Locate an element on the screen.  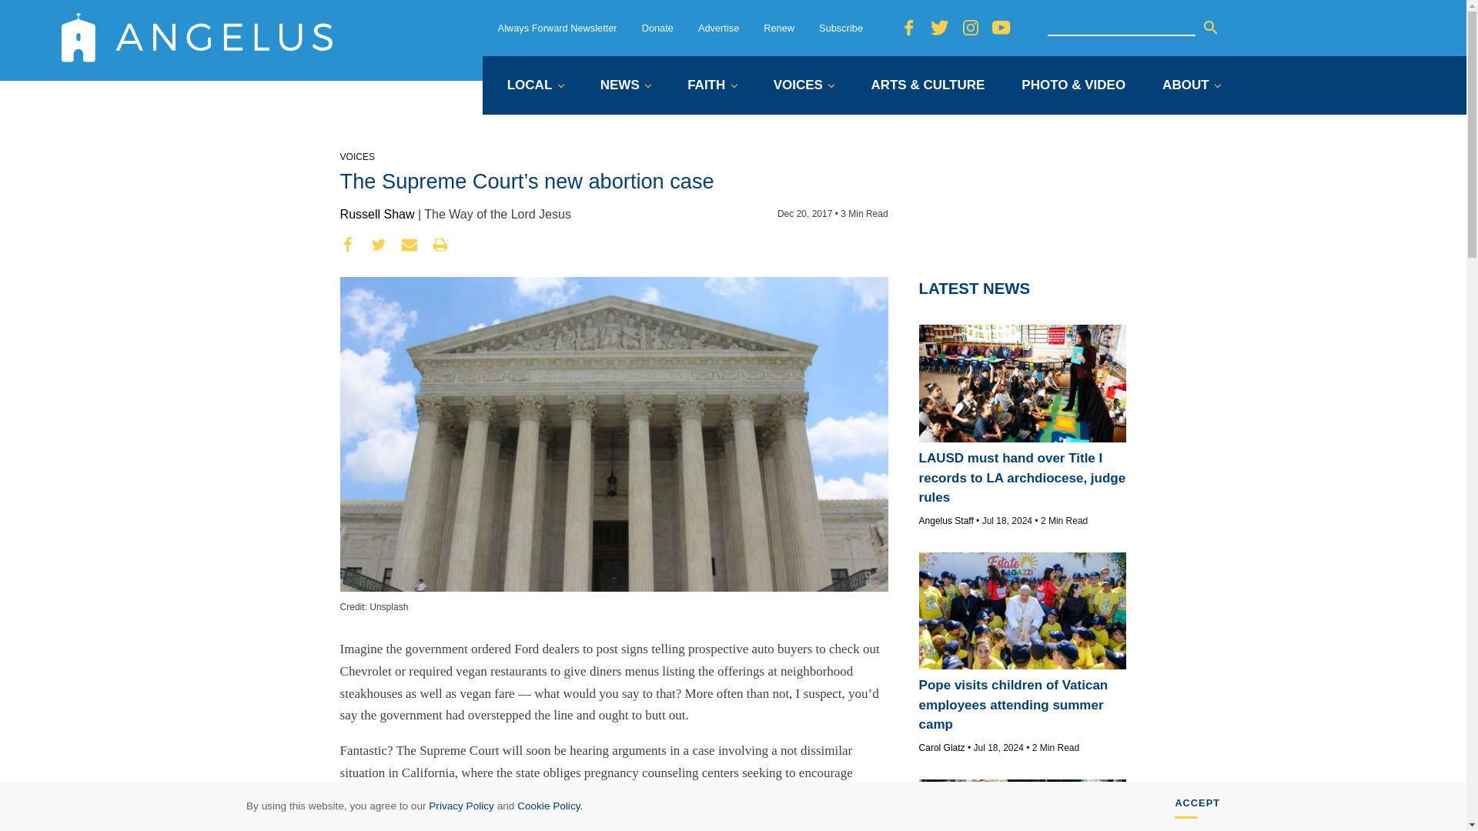
LOCAL is located at coordinates (534, 86).